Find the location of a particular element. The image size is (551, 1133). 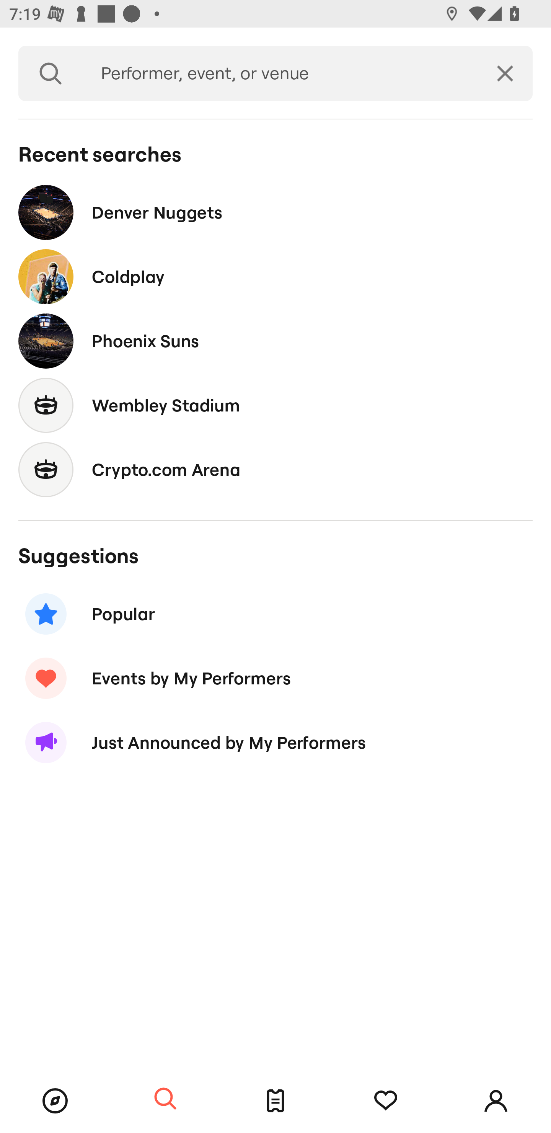

Denver Nuggets is located at coordinates (275, 212).